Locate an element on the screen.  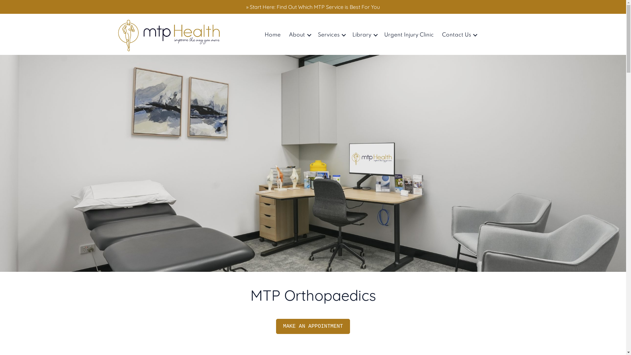
Library is located at coordinates (364, 35).